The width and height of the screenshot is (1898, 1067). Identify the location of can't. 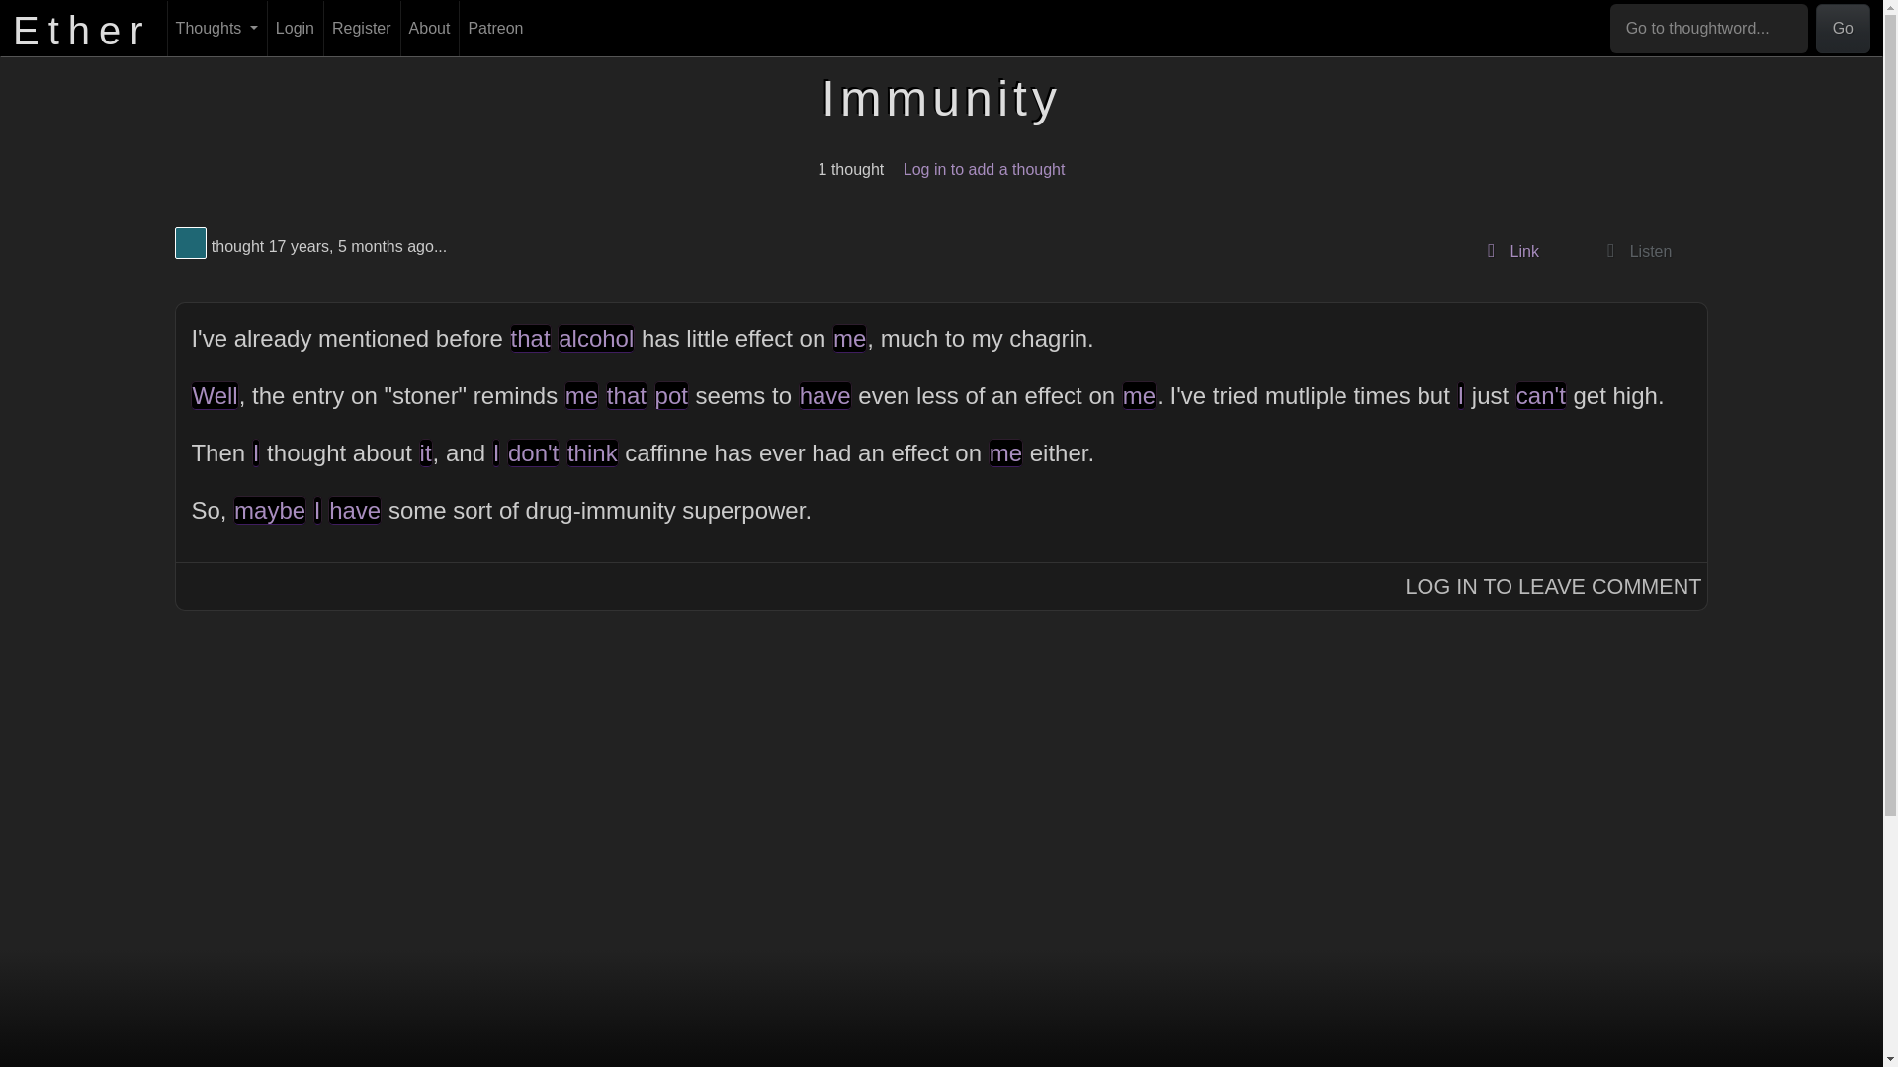
(1540, 395).